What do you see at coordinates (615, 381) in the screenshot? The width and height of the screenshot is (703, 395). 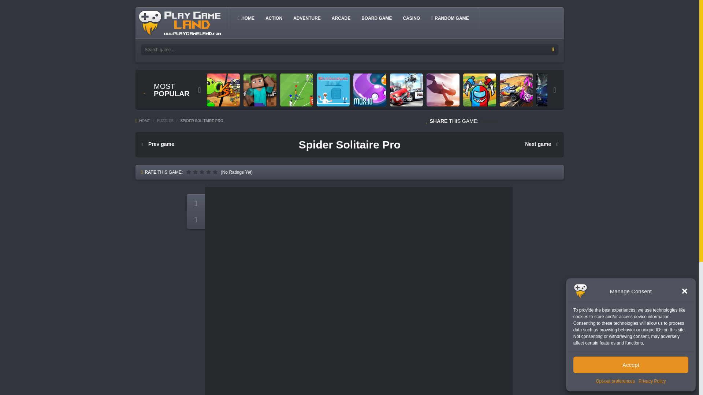 I see `Opt-out preferences` at bounding box center [615, 381].